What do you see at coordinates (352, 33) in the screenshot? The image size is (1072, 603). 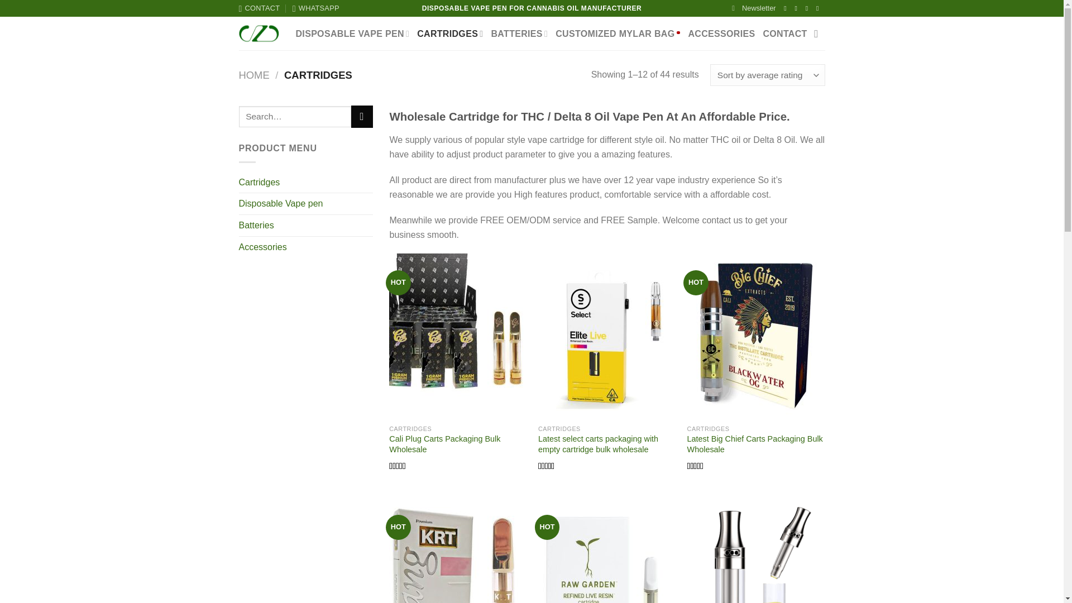 I see `DISPOSABLE VAPE PEN` at bounding box center [352, 33].